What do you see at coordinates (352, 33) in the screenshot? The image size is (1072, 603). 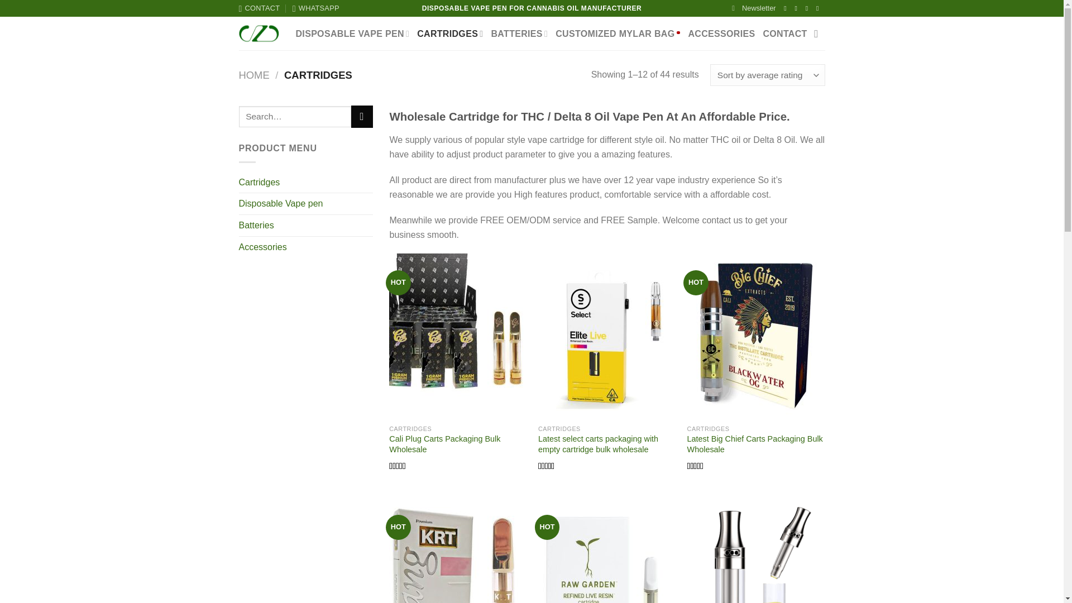 I see `DISPOSABLE VAPE PEN` at bounding box center [352, 33].